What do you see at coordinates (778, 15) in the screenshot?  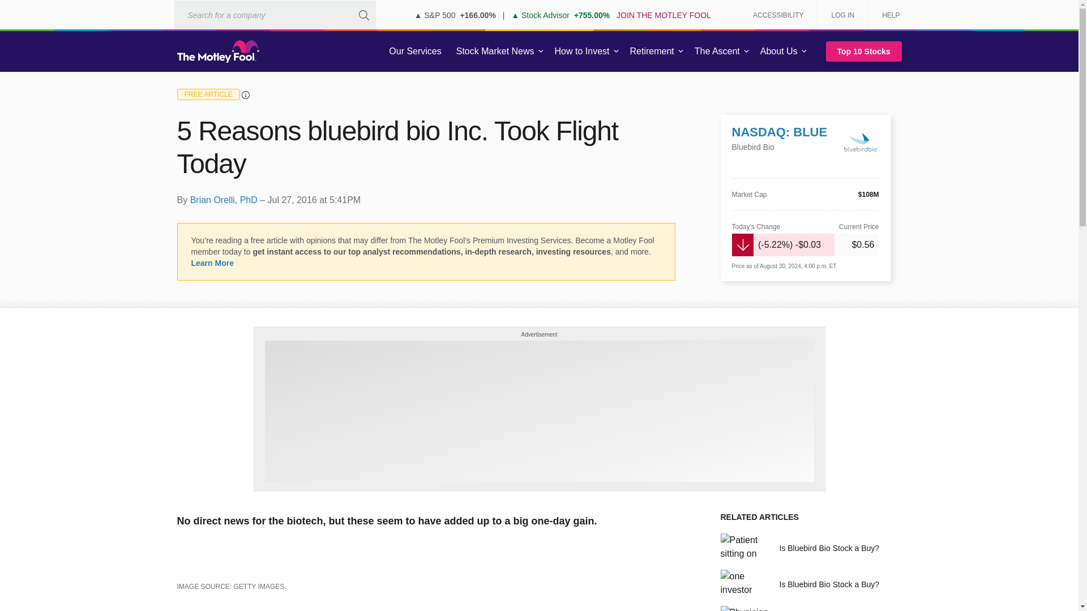 I see `ACCESSIBILITY` at bounding box center [778, 15].